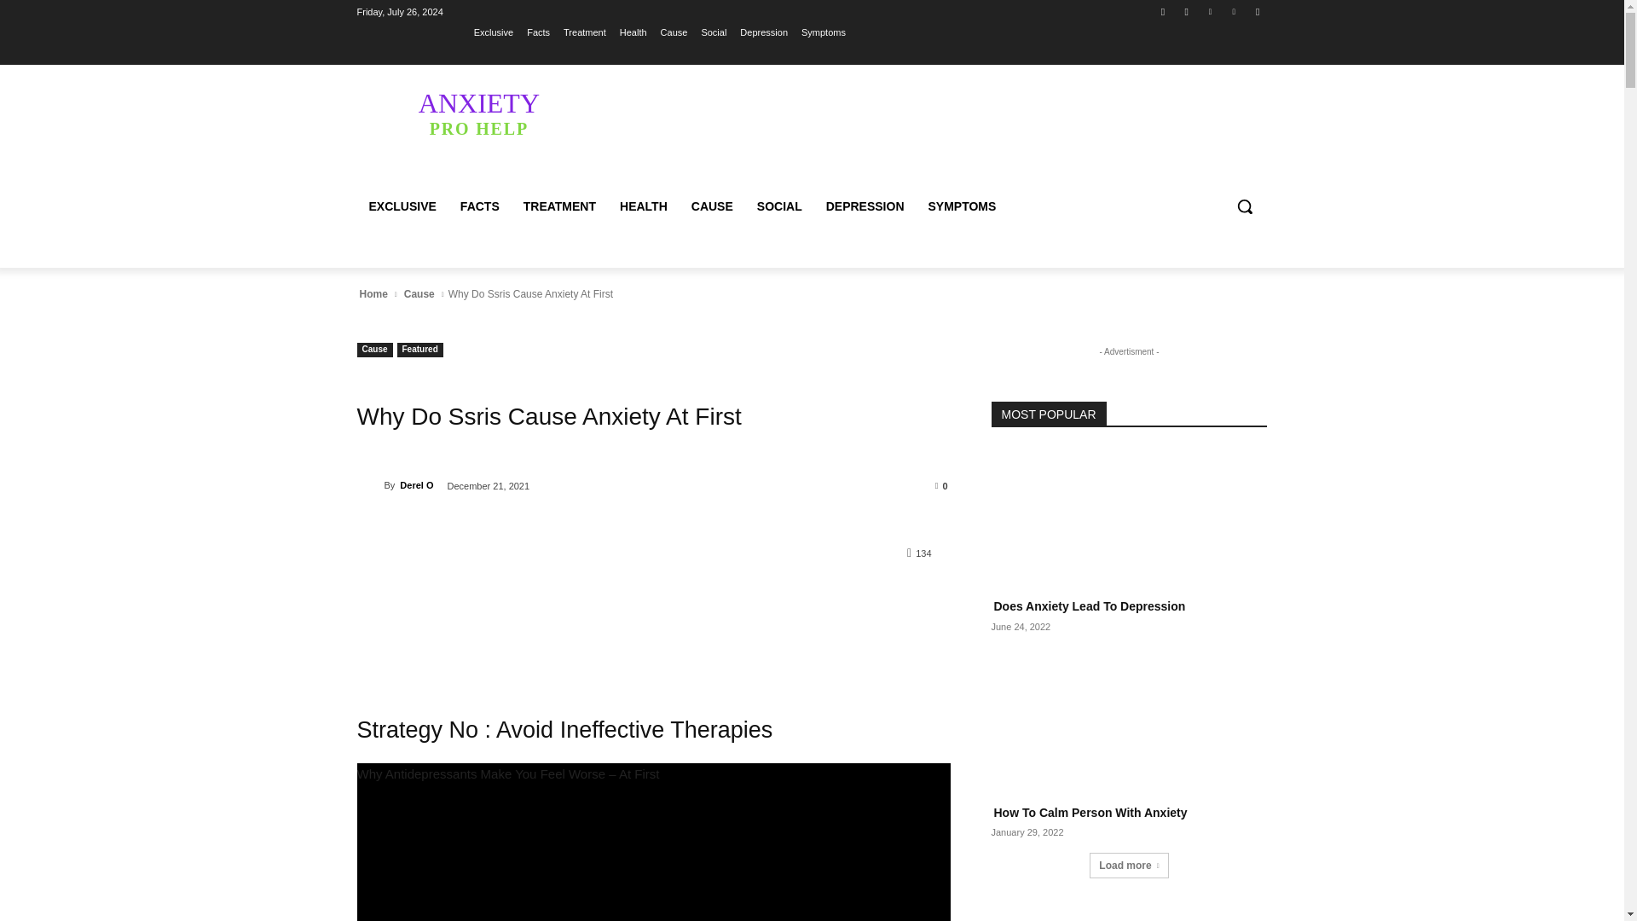 The height and width of the screenshot is (921, 1637). I want to click on Derel O, so click(370, 484).